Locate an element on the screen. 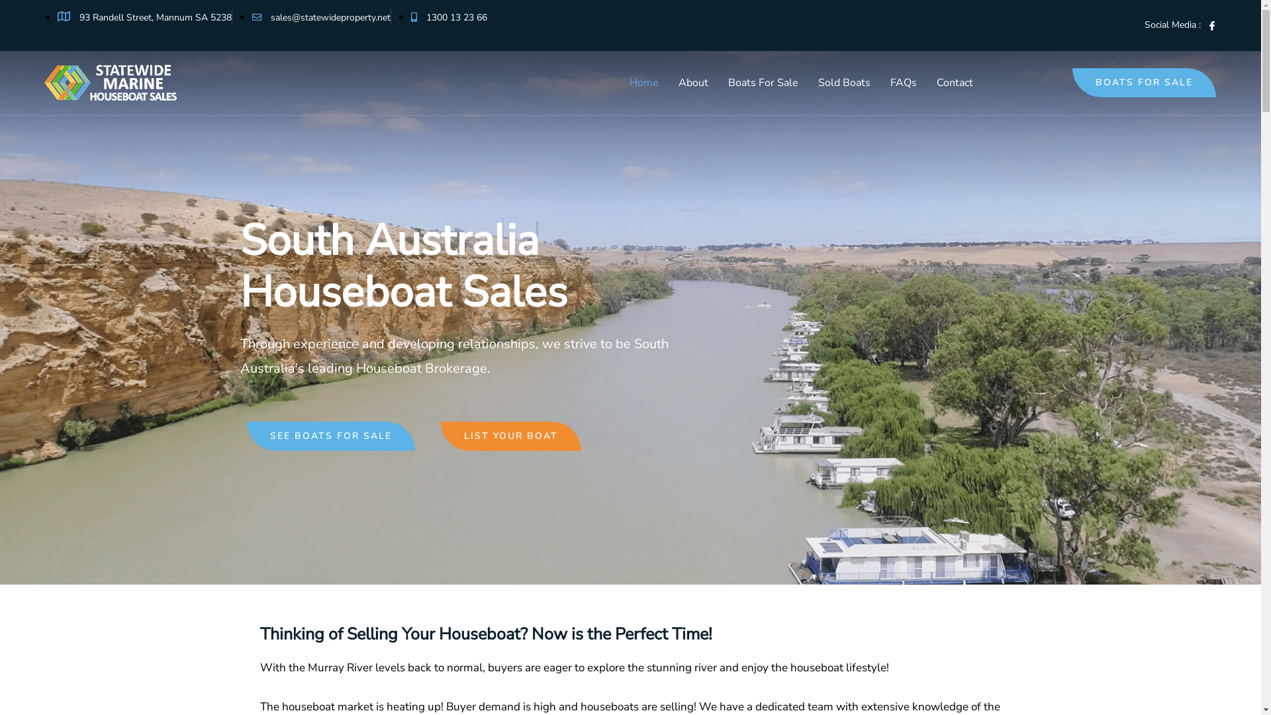 The width and height of the screenshot is (1271, 715). Contact is located at coordinates (955, 83).